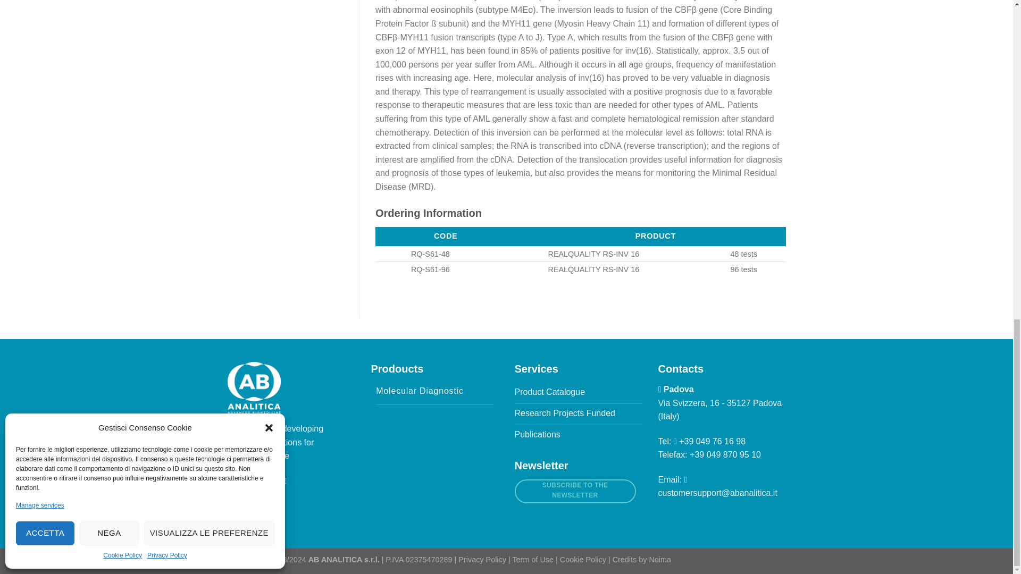  Describe the element at coordinates (642, 236) in the screenshot. I see `CODE PRODUCT` at that location.